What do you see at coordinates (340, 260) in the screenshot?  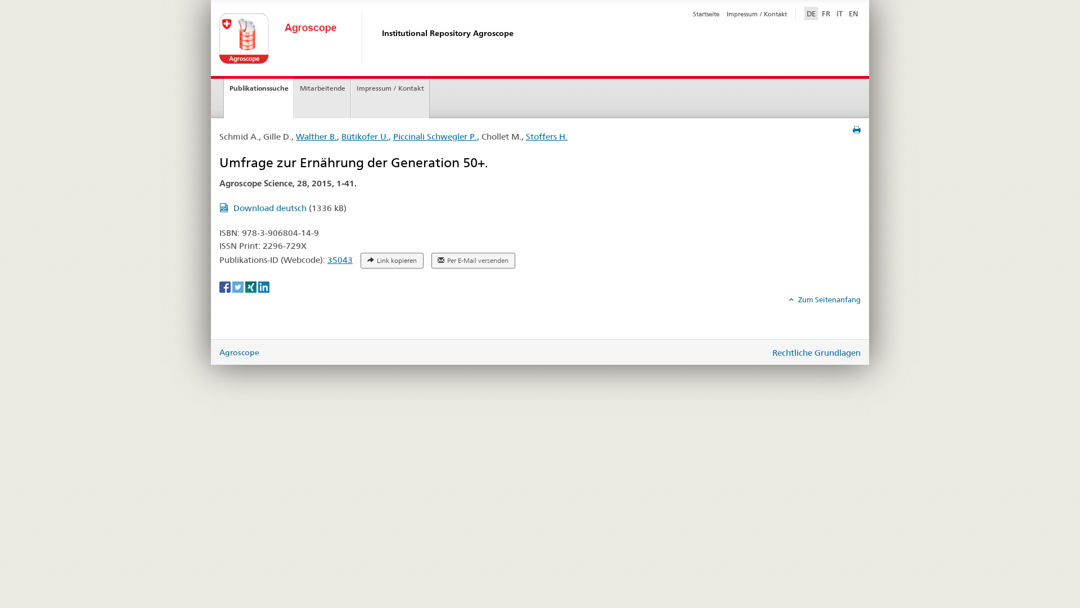 I see `35043` at bounding box center [340, 260].